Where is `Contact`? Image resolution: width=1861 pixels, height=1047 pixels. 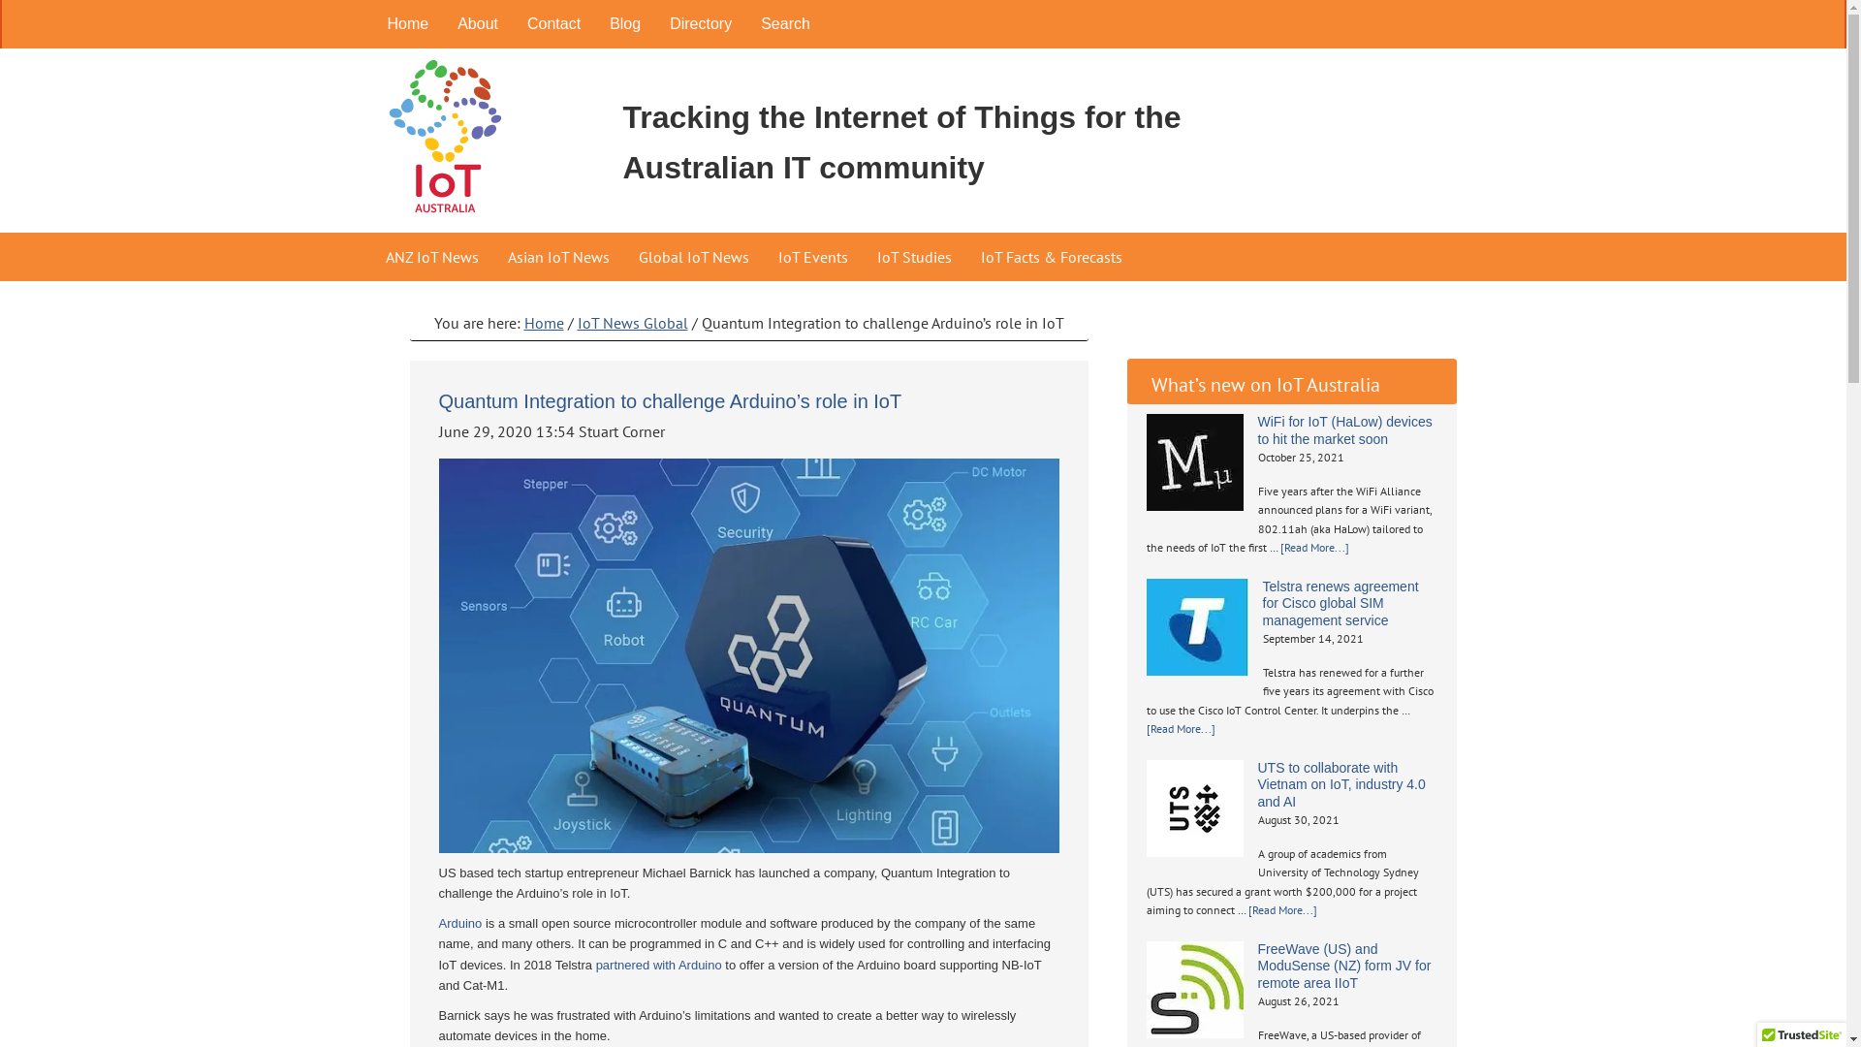
Contact is located at coordinates (554, 24).